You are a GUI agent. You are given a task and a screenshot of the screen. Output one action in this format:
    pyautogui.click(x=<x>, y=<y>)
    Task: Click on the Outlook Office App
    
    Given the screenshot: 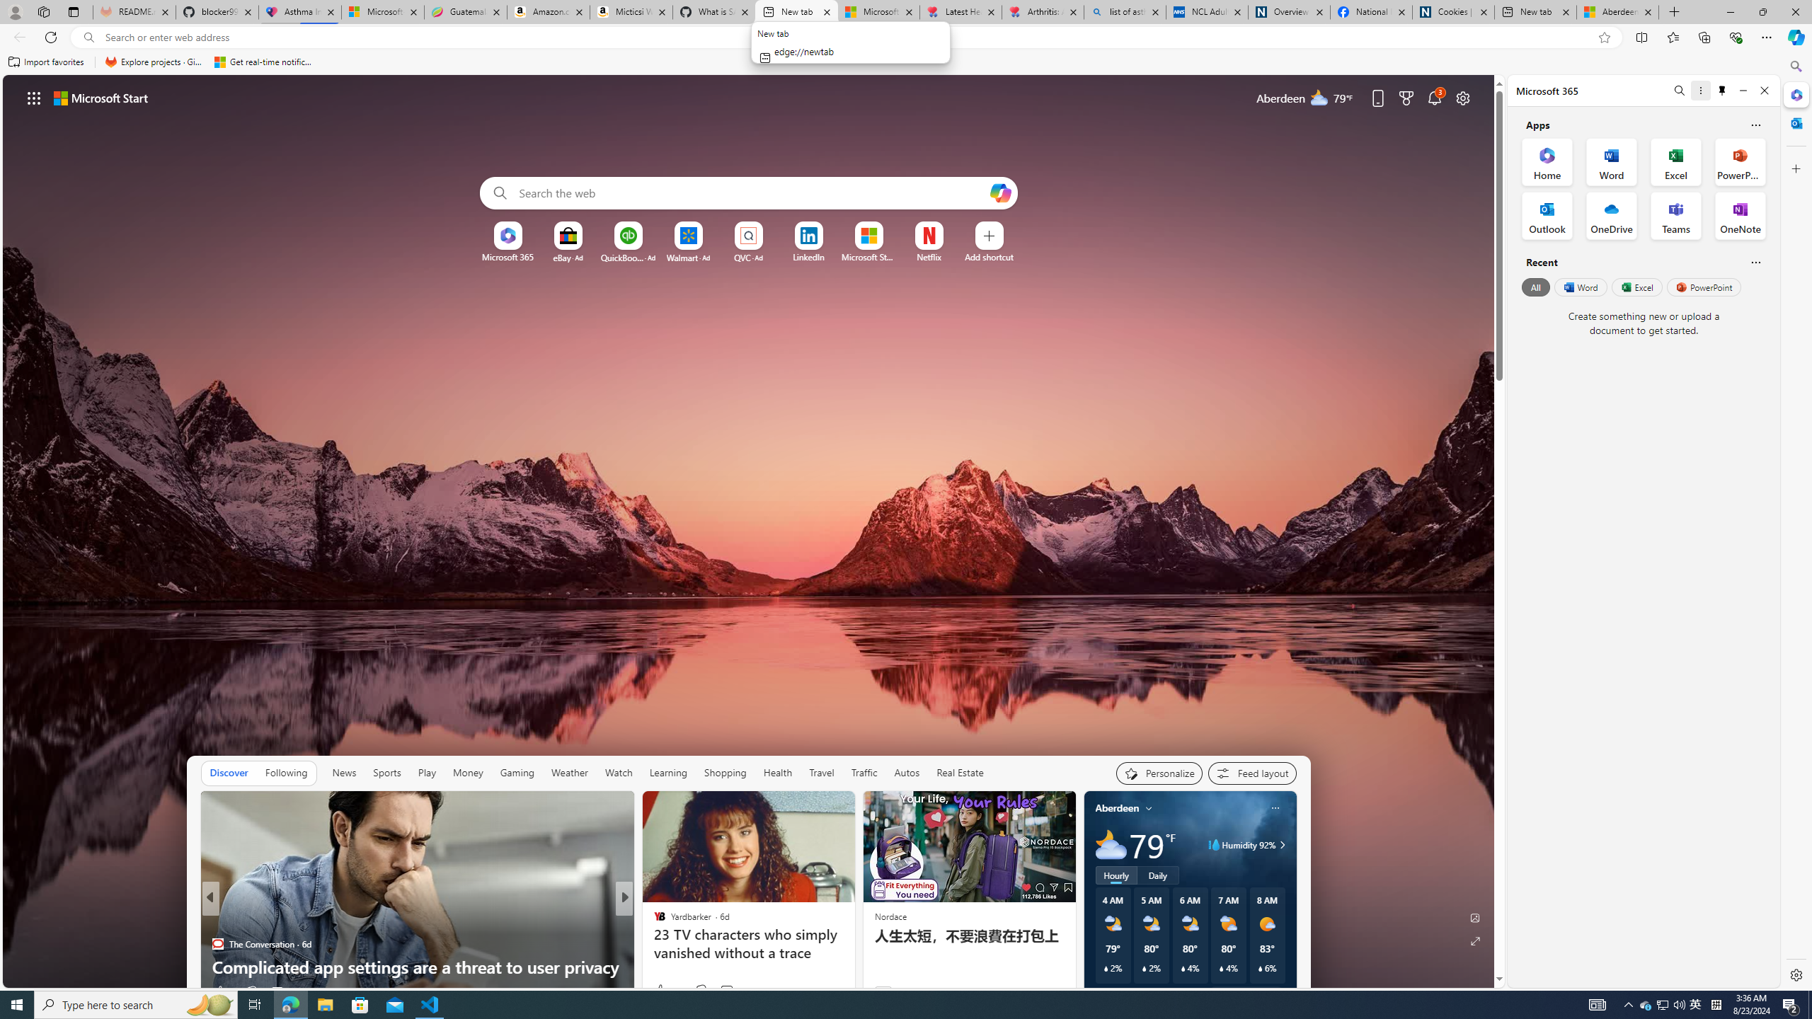 What is the action you would take?
    pyautogui.click(x=1547, y=215)
    